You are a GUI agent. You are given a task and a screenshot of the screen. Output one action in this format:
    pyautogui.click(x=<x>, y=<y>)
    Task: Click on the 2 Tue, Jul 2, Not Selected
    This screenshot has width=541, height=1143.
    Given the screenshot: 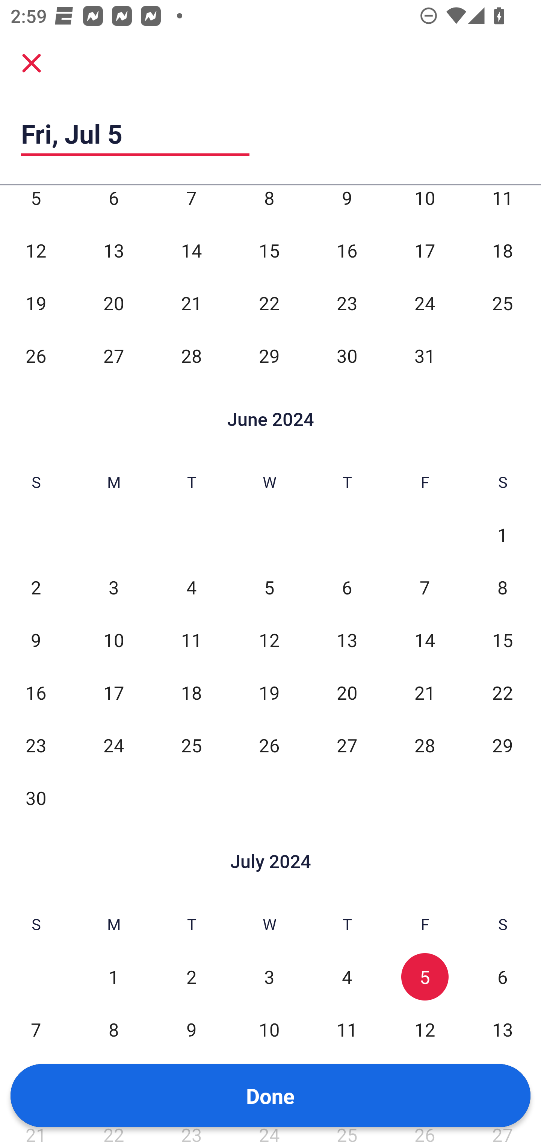 What is the action you would take?
    pyautogui.click(x=192, y=977)
    